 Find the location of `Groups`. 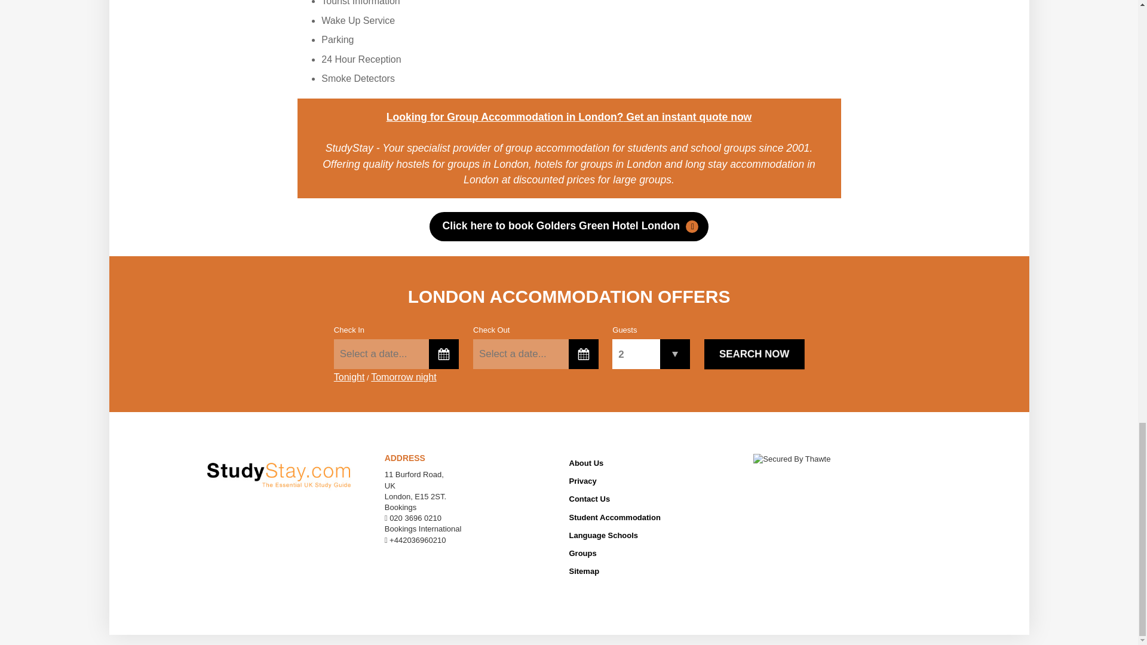

Groups is located at coordinates (657, 553).